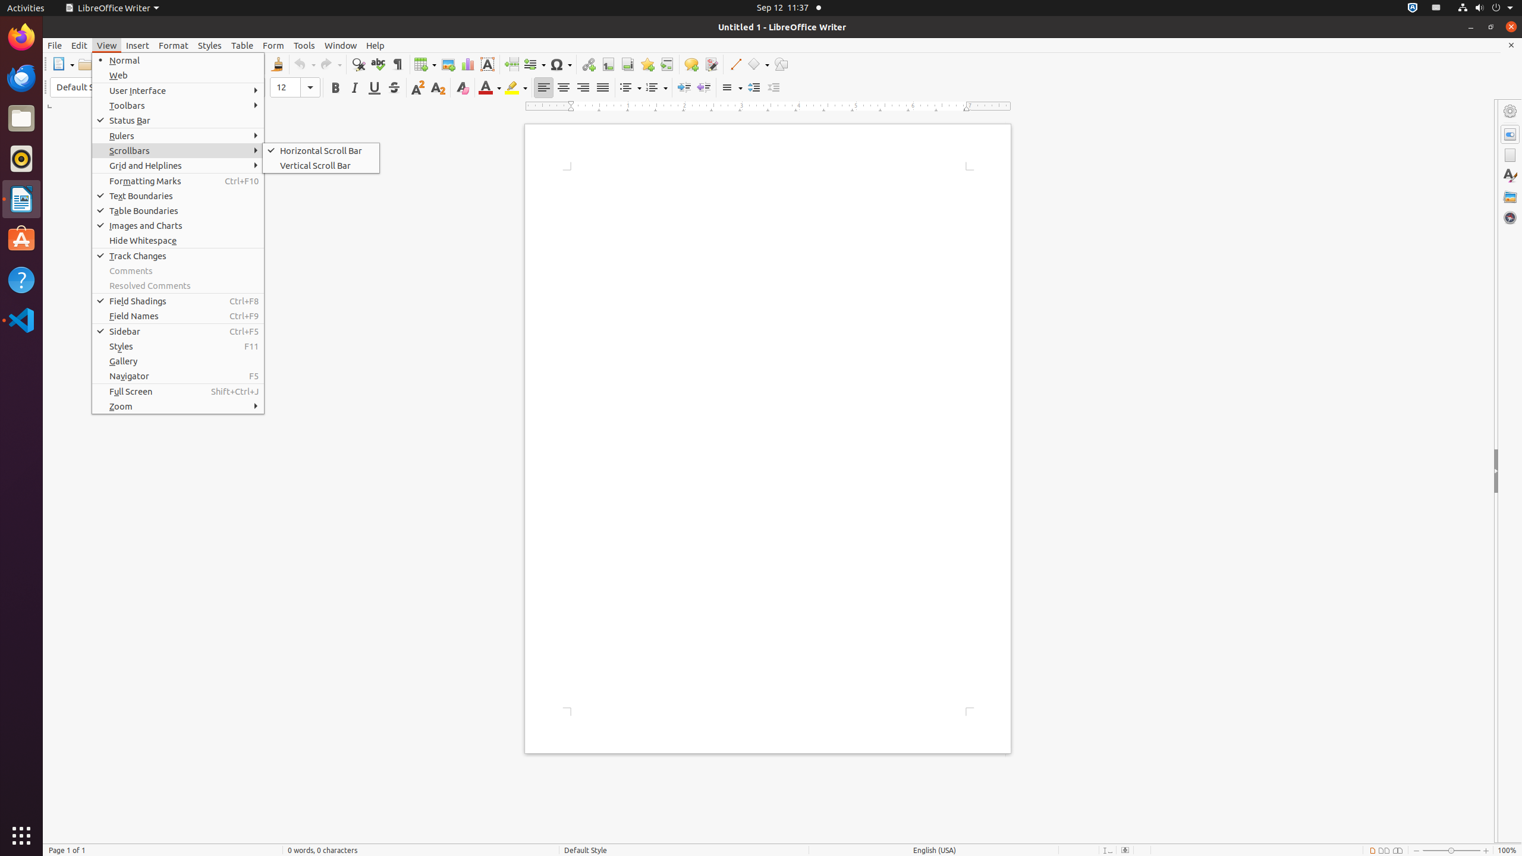 The image size is (1522, 856). I want to click on Help, so click(376, 45).